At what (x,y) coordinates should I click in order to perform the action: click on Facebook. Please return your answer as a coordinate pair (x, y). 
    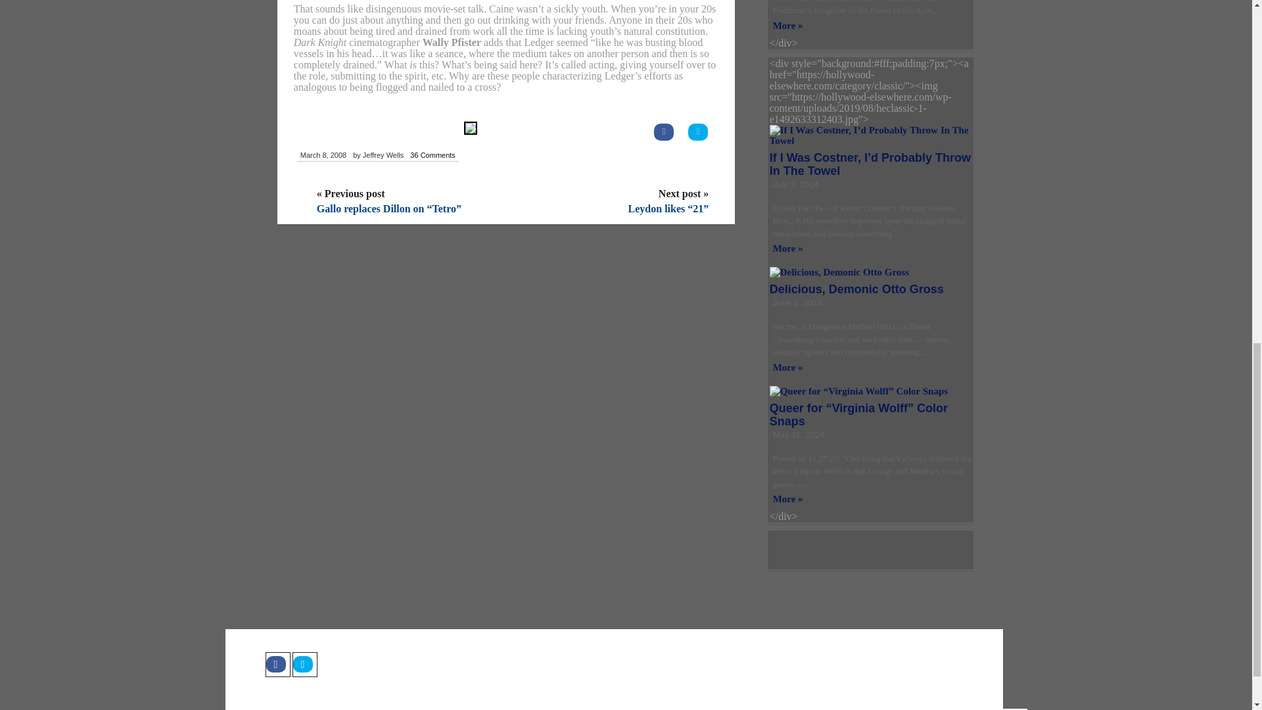
    Looking at the image, I should click on (277, 665).